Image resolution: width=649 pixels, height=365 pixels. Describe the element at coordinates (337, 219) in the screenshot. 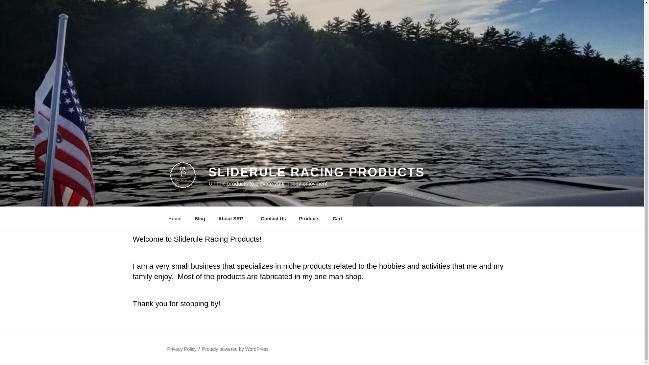

I see `Cart` at that location.